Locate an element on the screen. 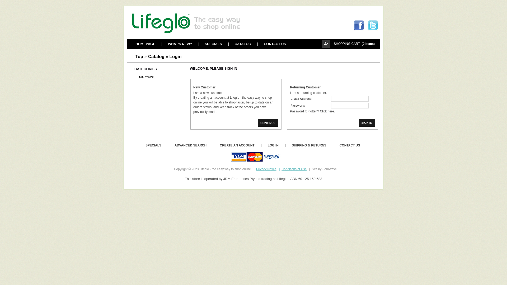   Lifeglo - the easy way to shop online  is located at coordinates (202, 23).